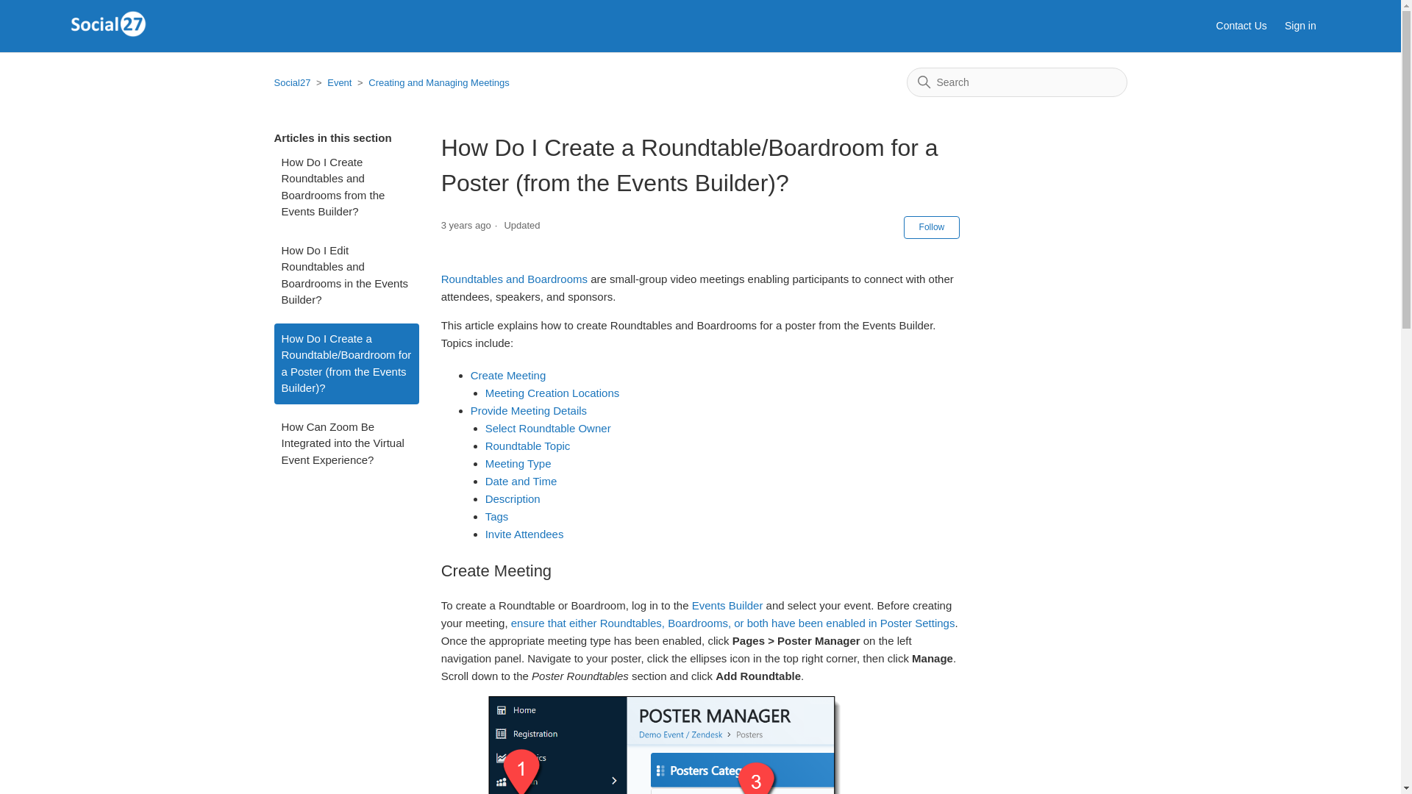 This screenshot has width=1412, height=794. What do you see at coordinates (432, 82) in the screenshot?
I see `Creating and Managing Meetings` at bounding box center [432, 82].